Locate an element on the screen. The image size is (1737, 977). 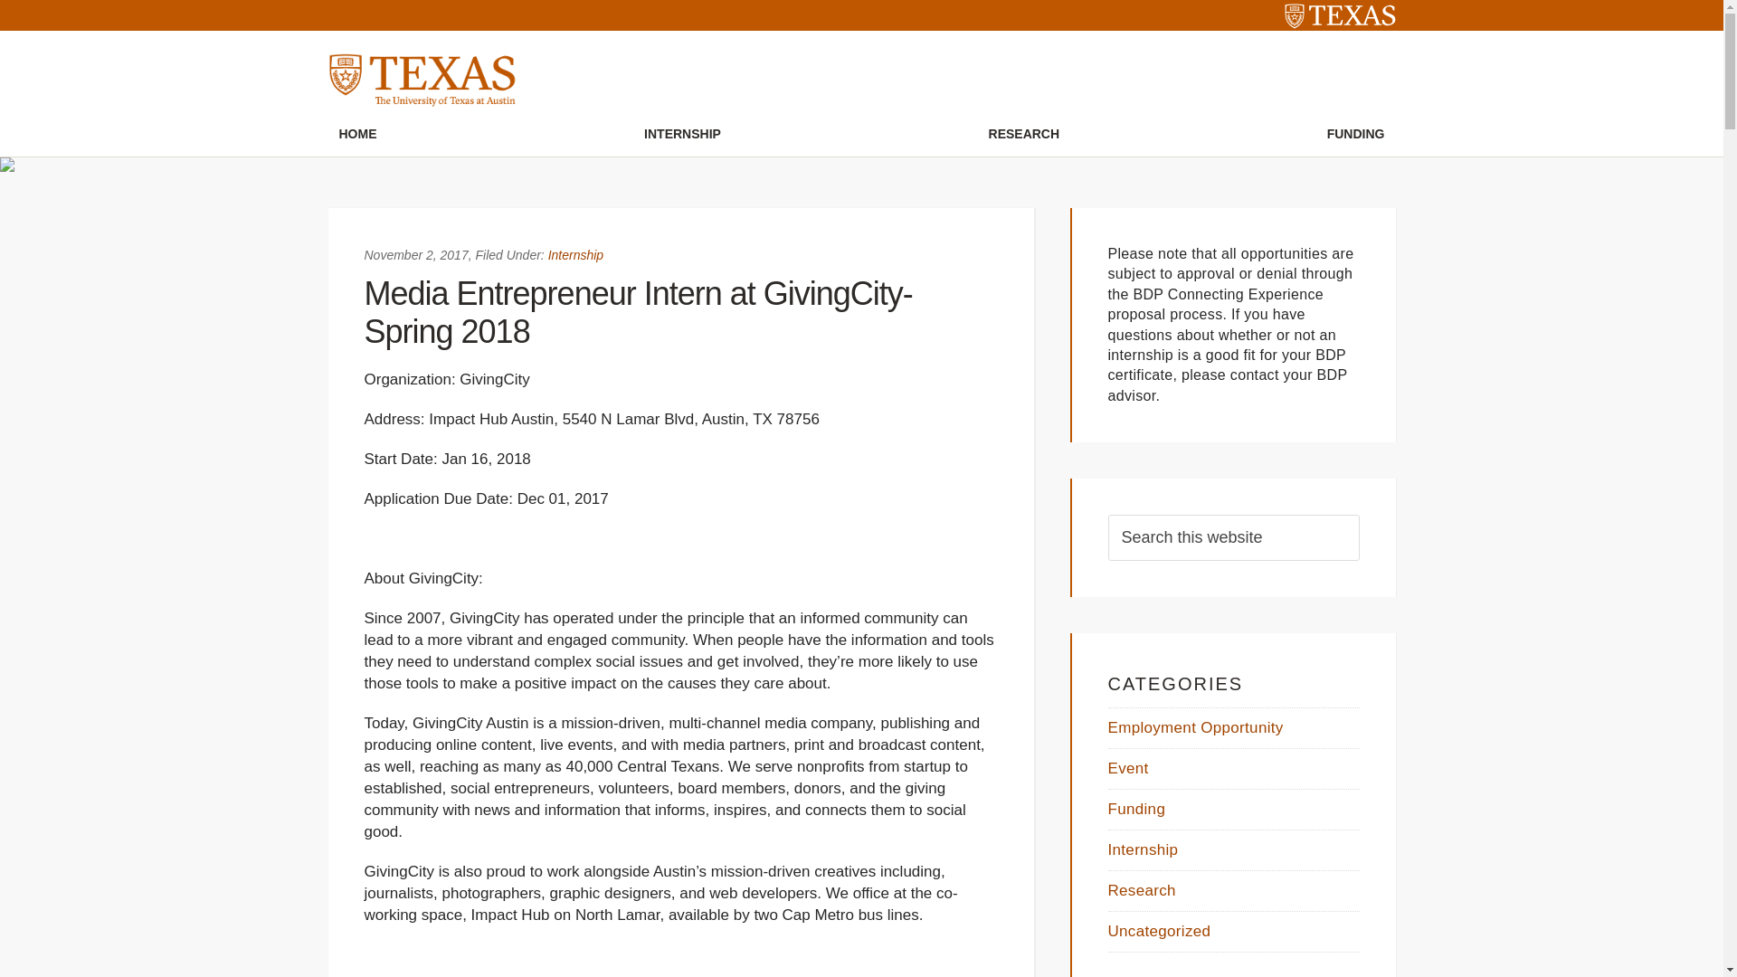
HOME is located at coordinates (358, 134).